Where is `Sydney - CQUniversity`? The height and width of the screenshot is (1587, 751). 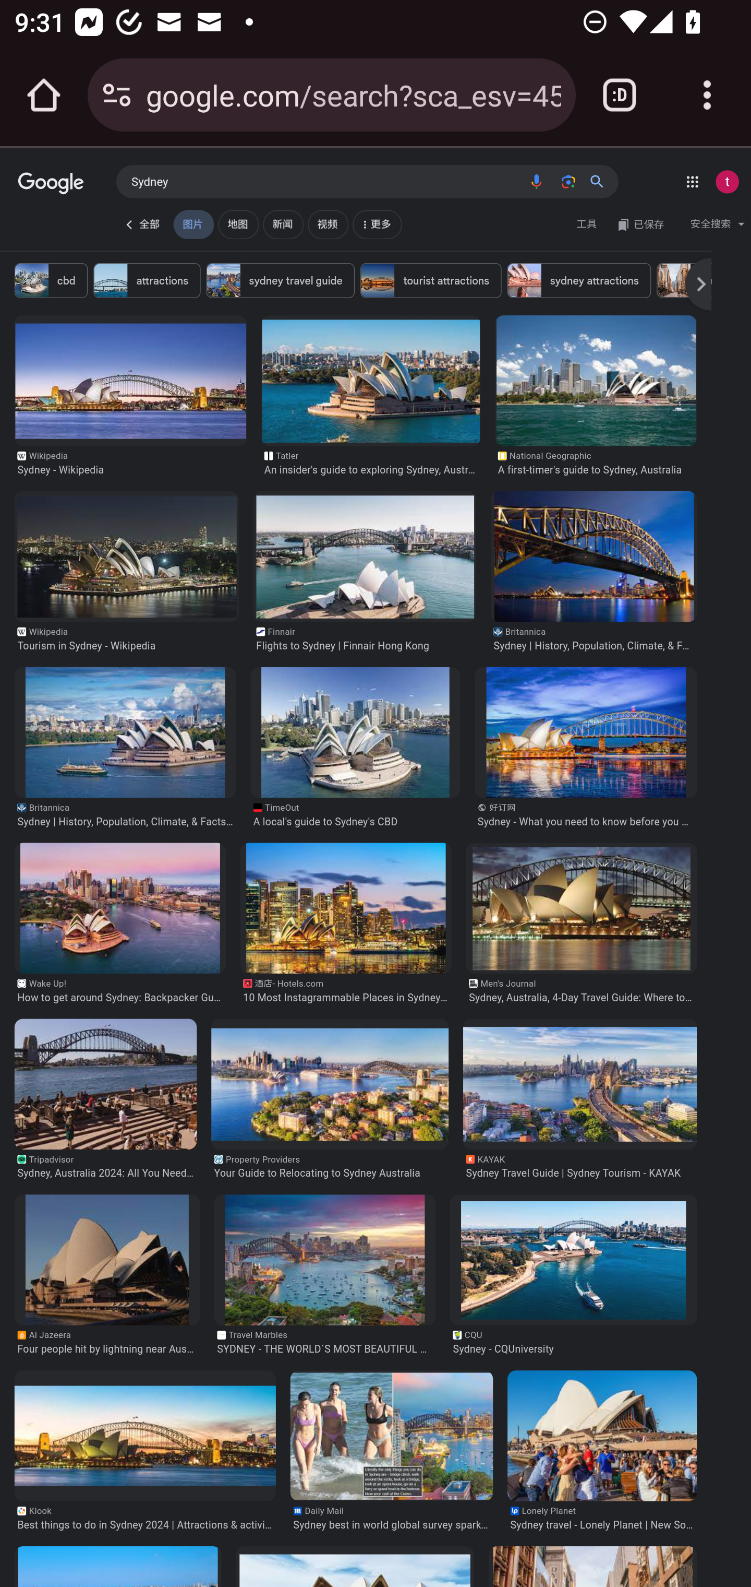 Sydney - CQUniversity is located at coordinates (573, 1259).